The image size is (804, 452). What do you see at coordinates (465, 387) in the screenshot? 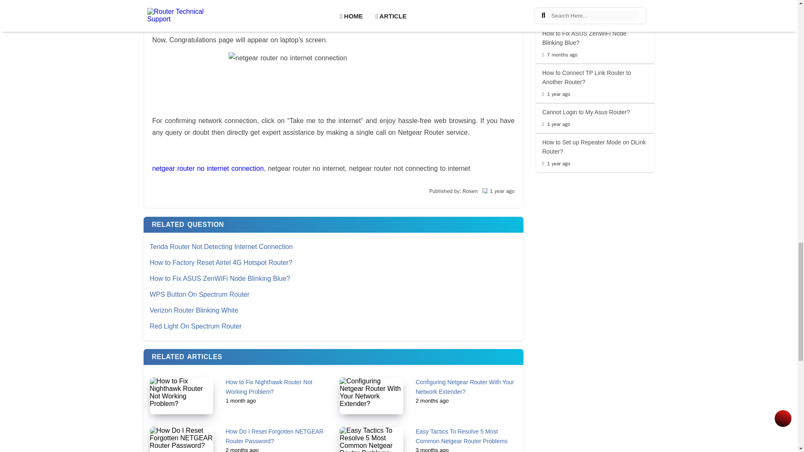
I see `Configuring Netgear Router With Your Network Extender?` at bounding box center [465, 387].